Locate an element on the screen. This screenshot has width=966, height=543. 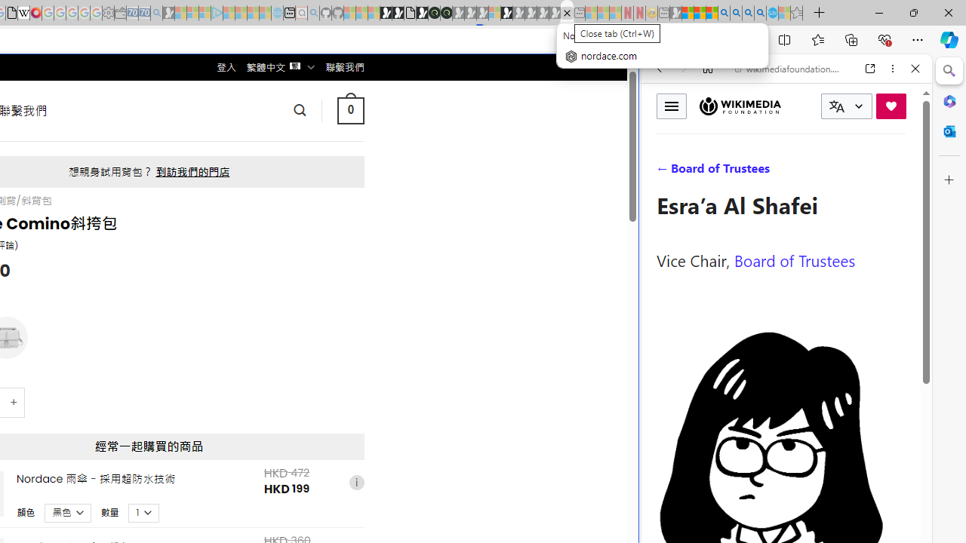
Donate now is located at coordinates (891, 106).